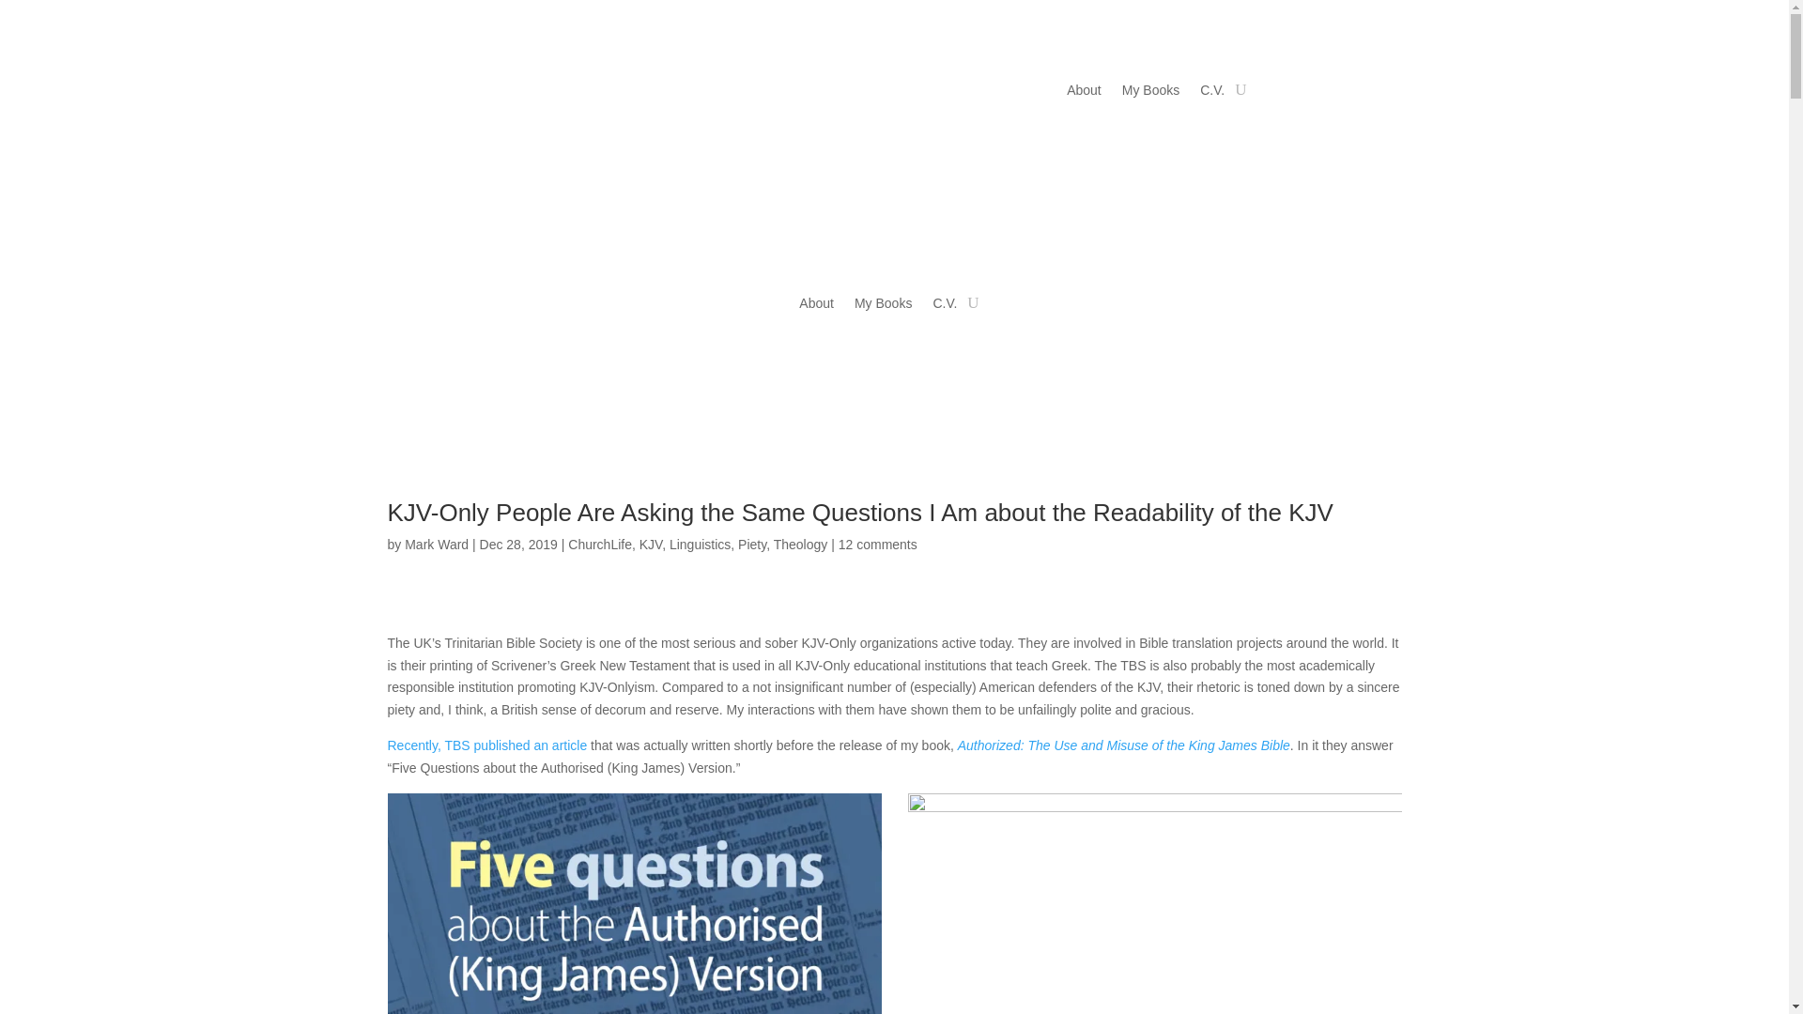  I want to click on ChurchLife, so click(599, 545).